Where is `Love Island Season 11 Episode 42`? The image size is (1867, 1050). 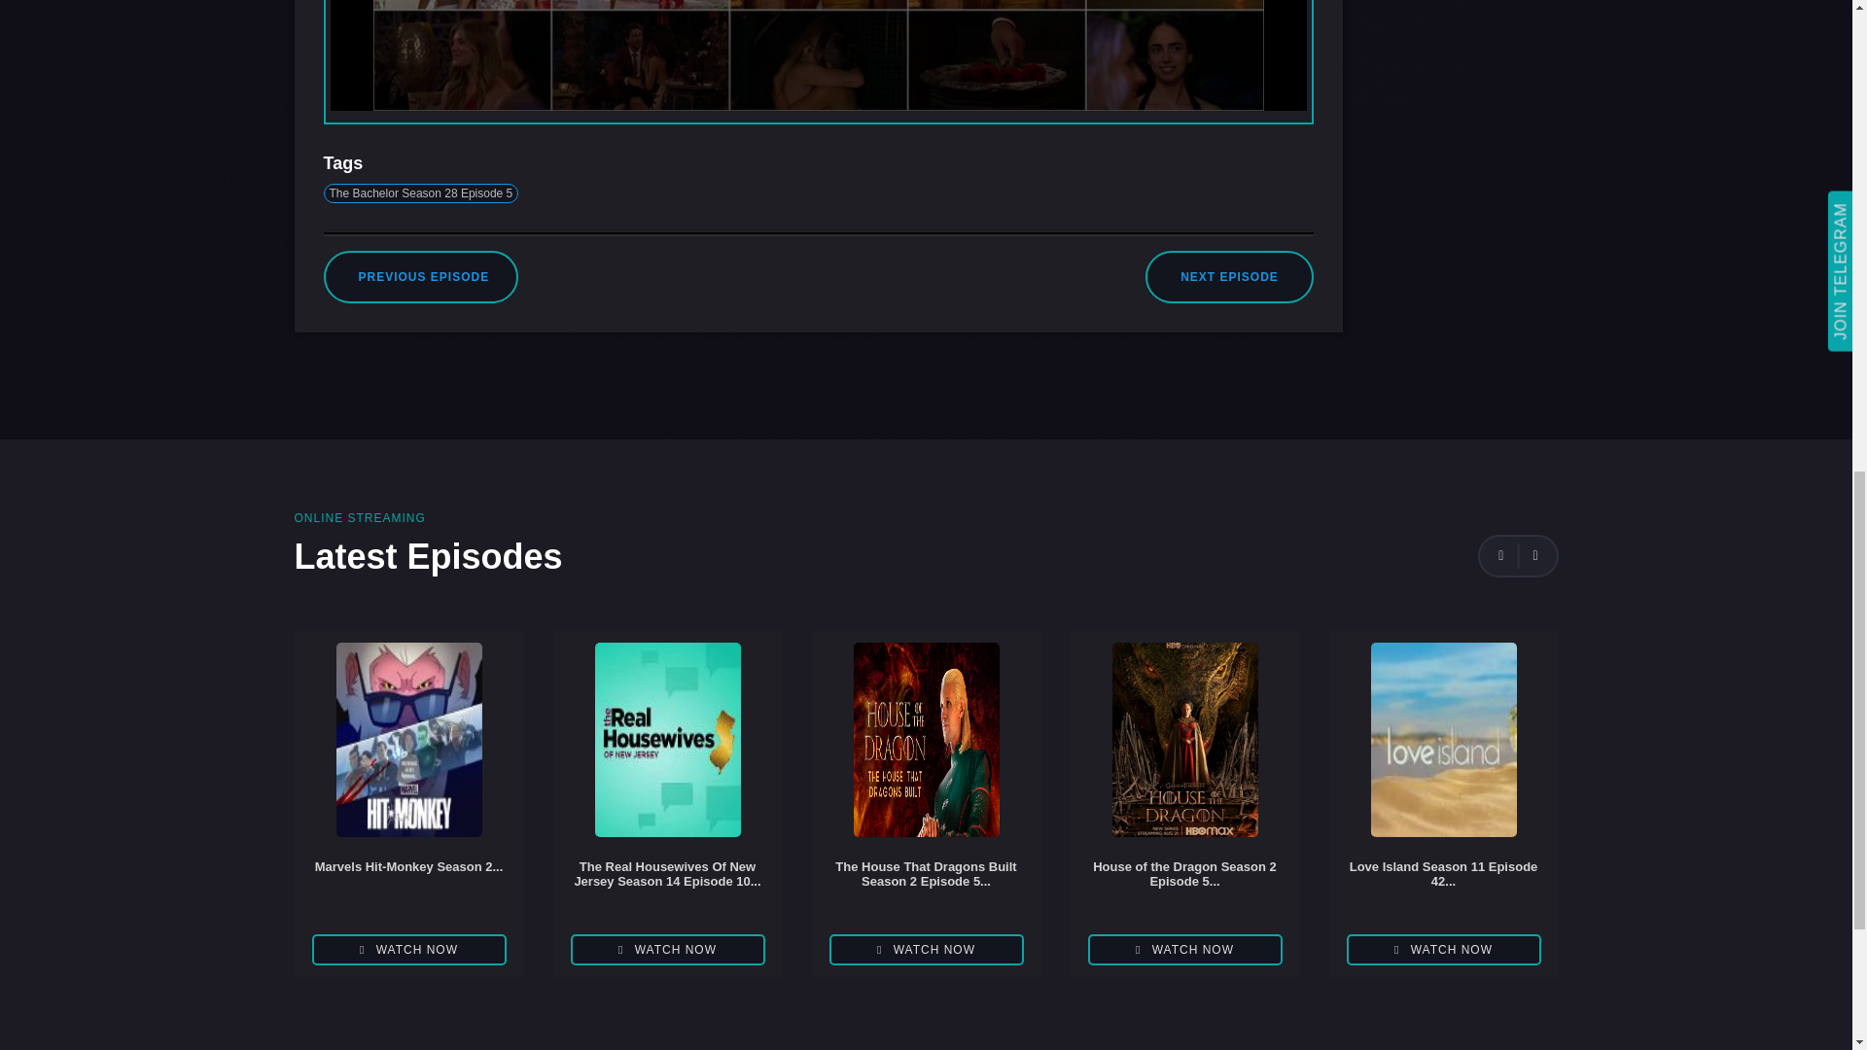 Love Island Season 11 Episode 42 is located at coordinates (1443, 884).